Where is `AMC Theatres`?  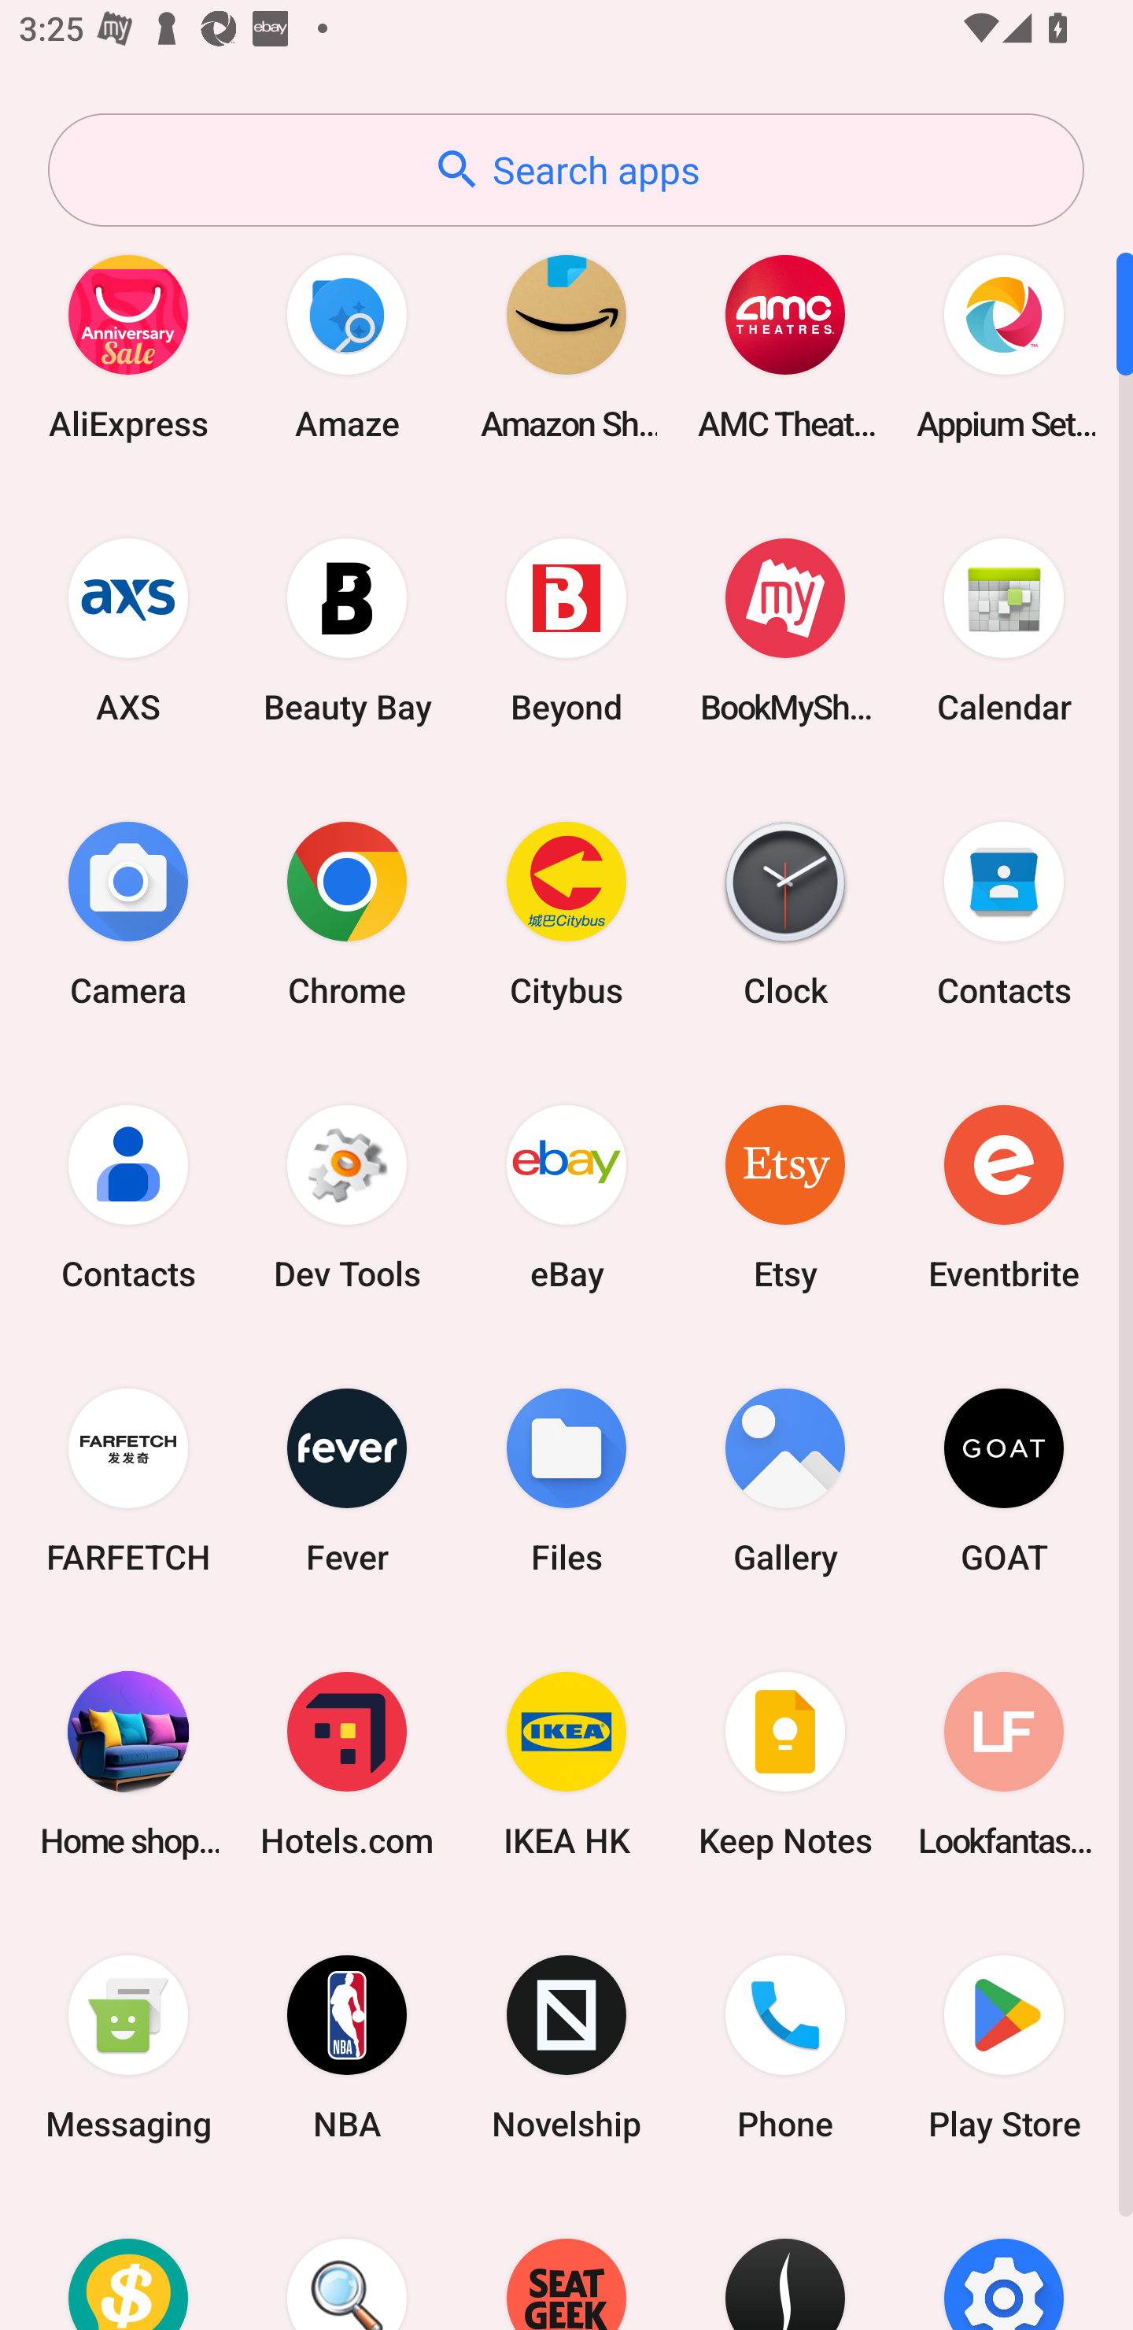 AMC Theatres is located at coordinates (785, 346).